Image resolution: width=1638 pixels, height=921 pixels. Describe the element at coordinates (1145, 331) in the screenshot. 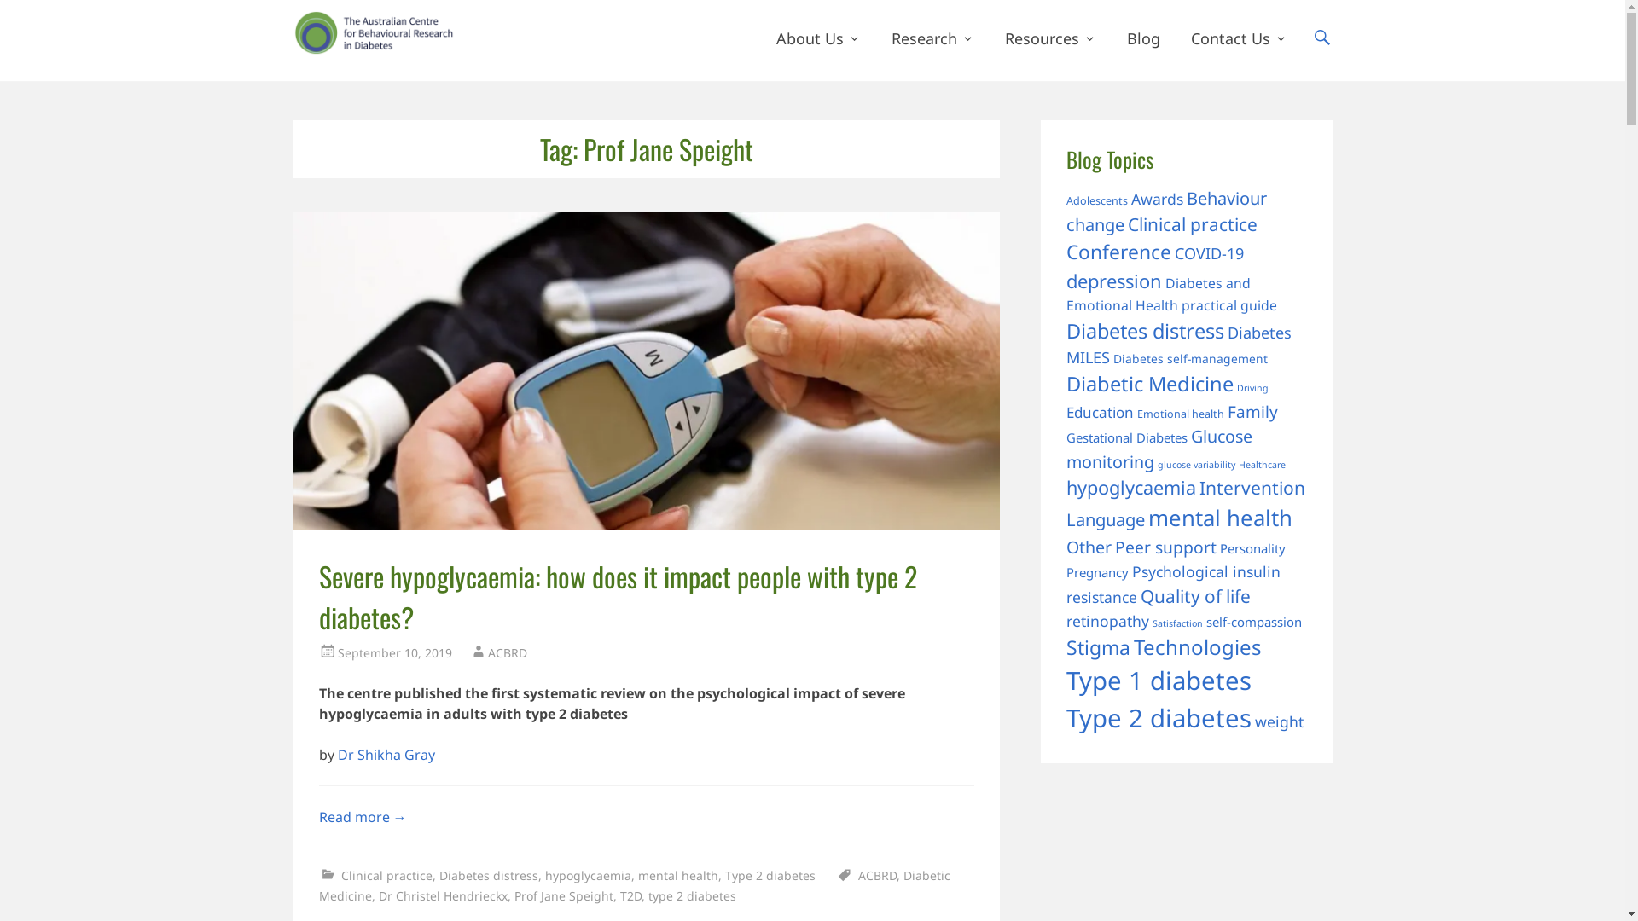

I see `Diabetes distress` at that location.